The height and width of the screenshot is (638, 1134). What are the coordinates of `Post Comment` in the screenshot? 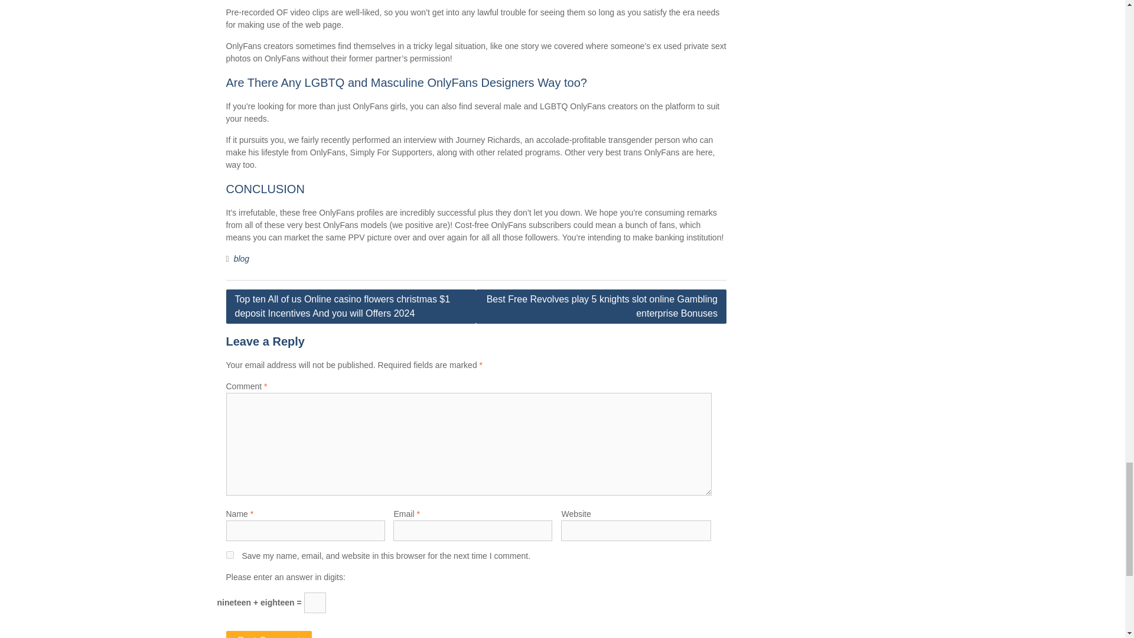 It's located at (269, 634).